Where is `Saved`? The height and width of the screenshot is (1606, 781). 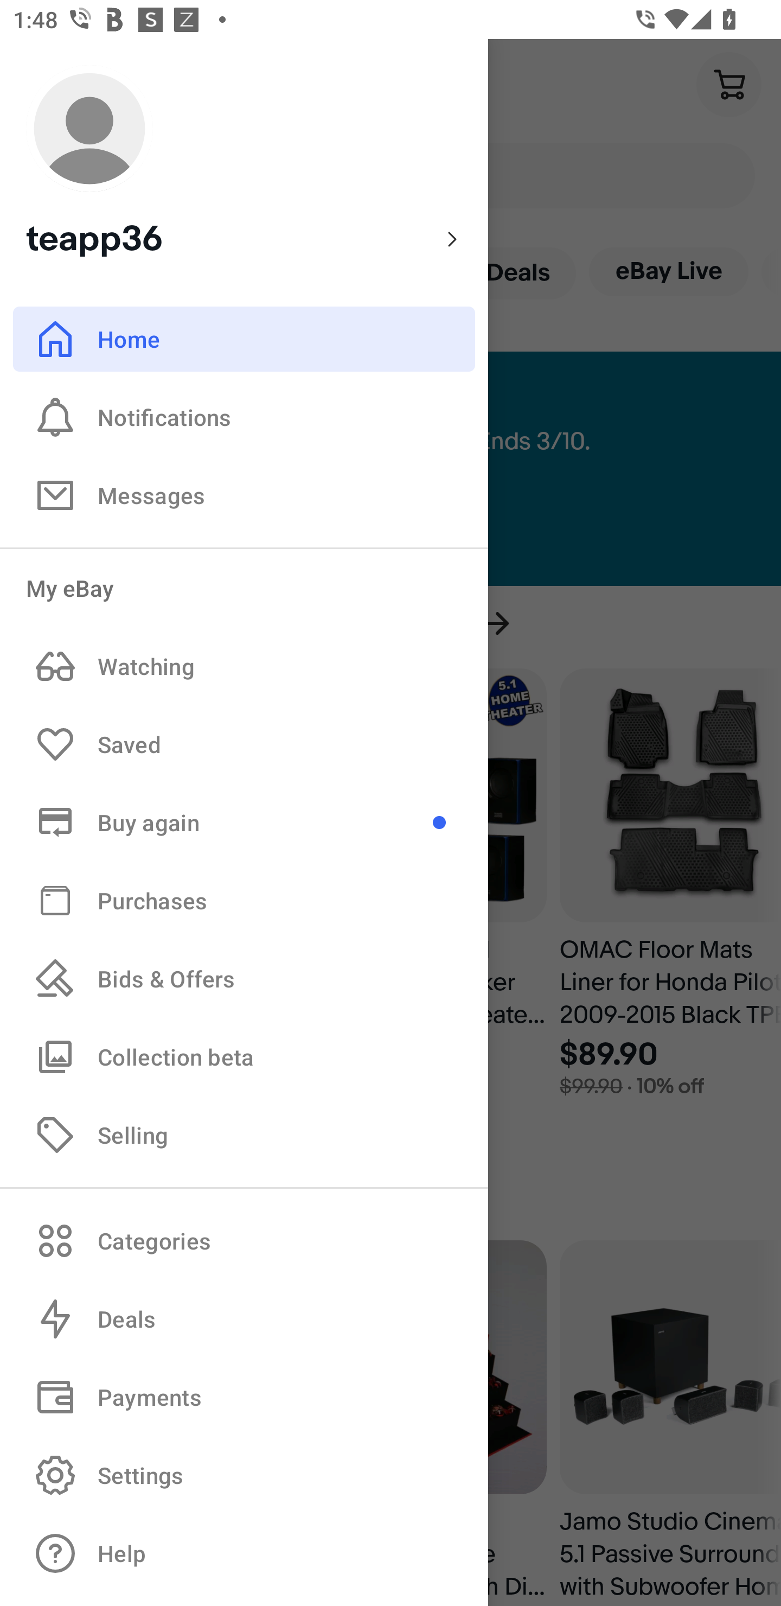 Saved is located at coordinates (244, 744).